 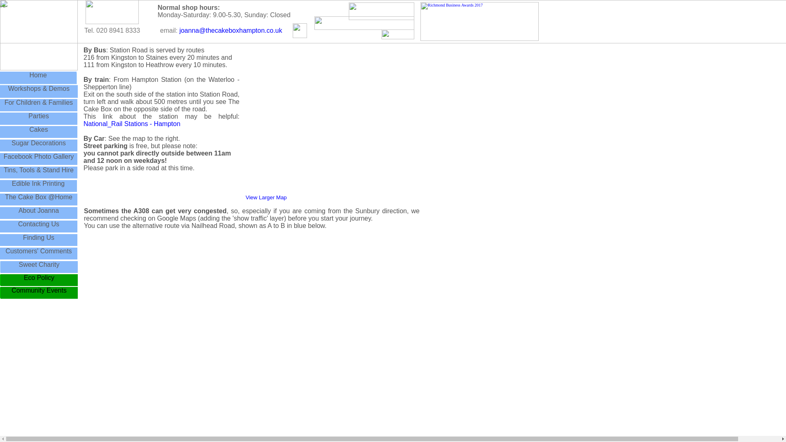 I want to click on Home, so click(x=38, y=76).